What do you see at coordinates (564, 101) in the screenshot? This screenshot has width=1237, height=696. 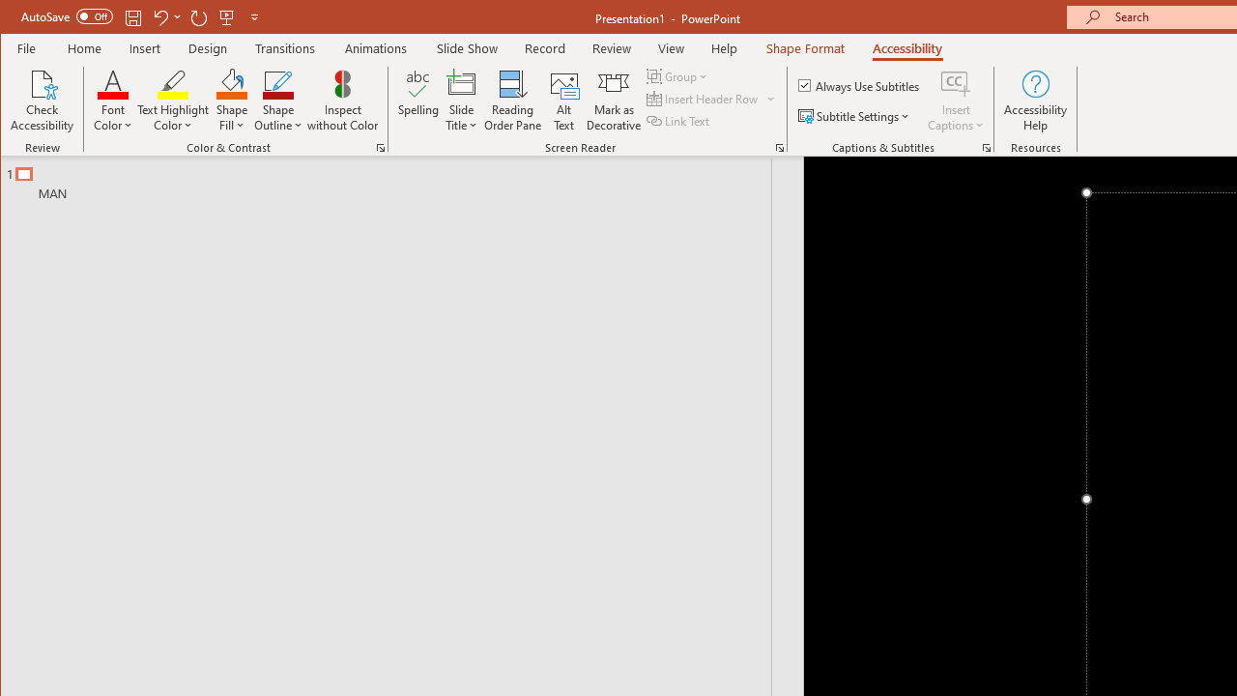 I see `Alt Text` at bounding box center [564, 101].